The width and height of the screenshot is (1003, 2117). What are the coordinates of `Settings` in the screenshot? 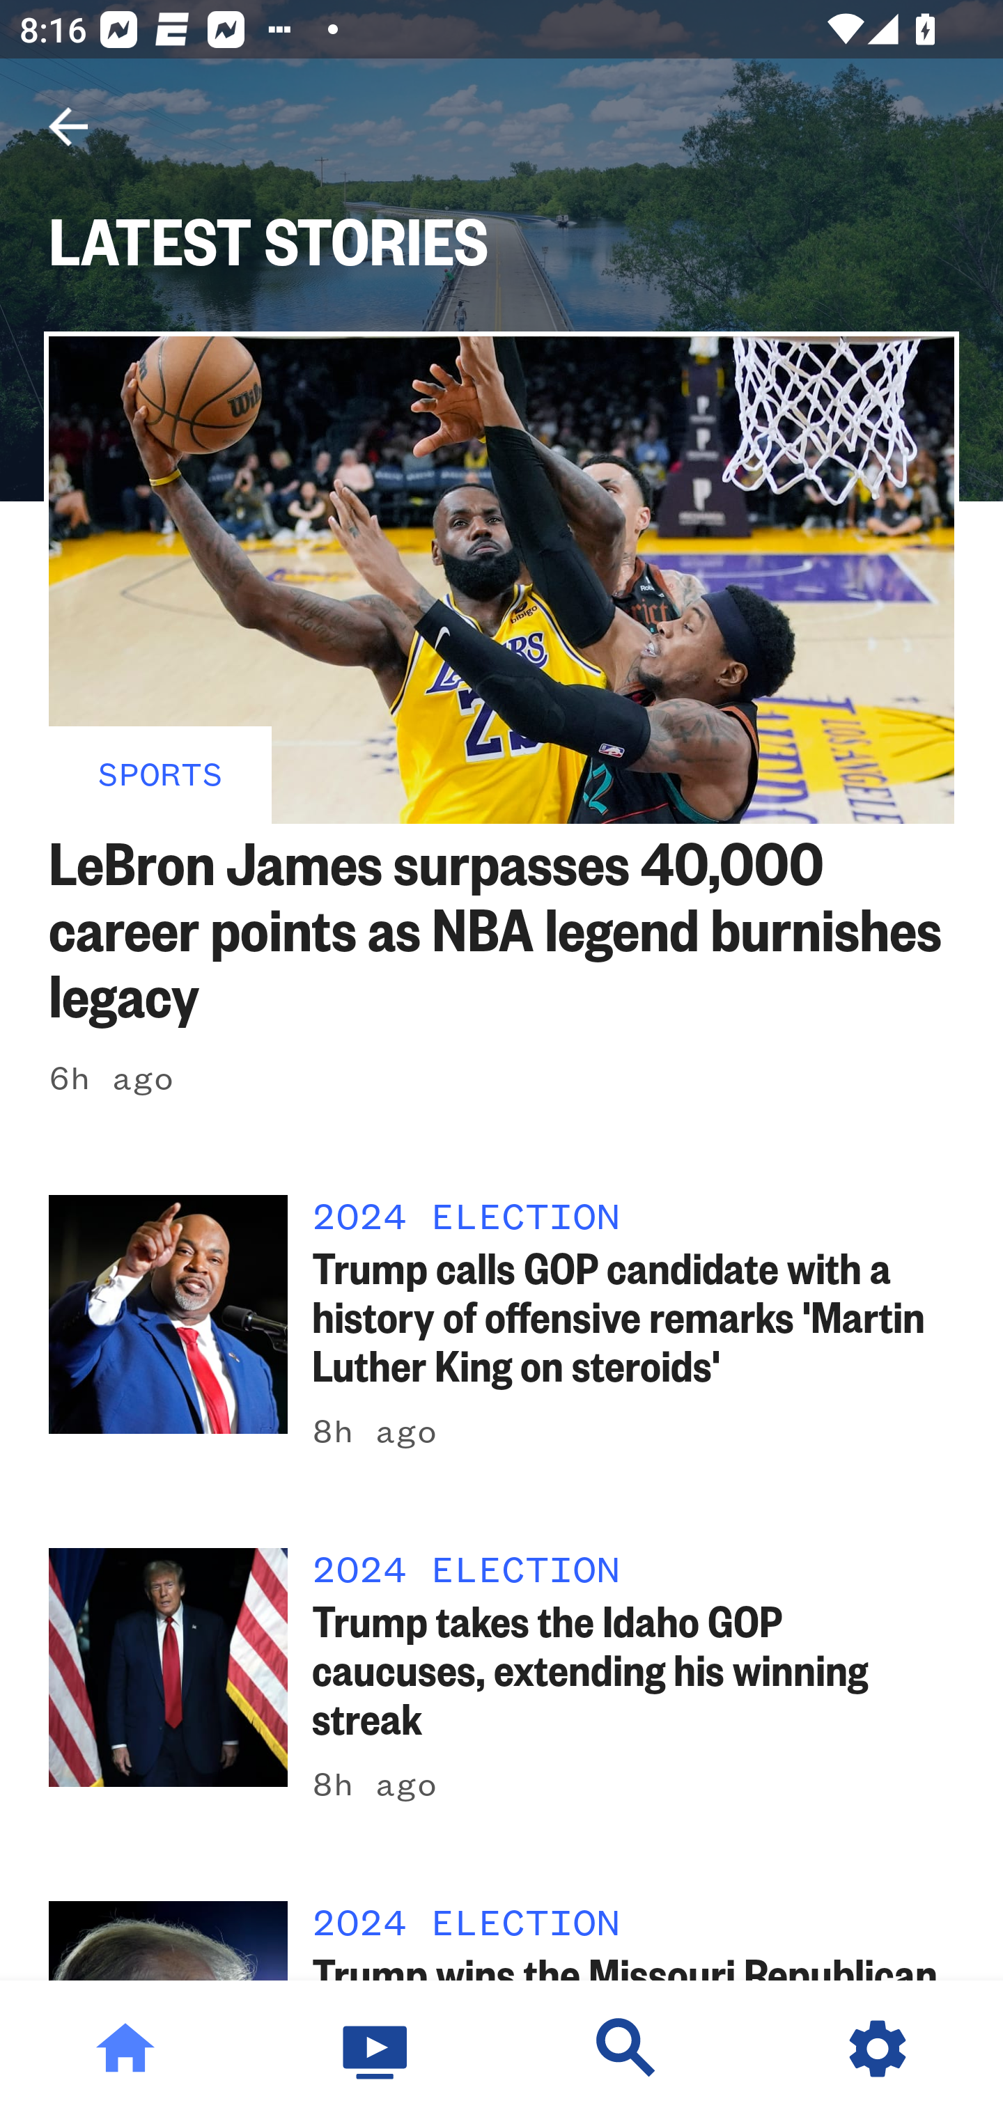 It's located at (878, 2049).